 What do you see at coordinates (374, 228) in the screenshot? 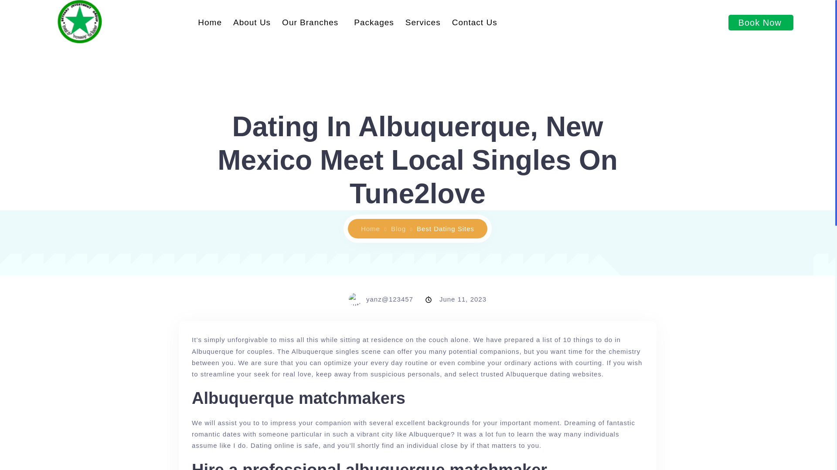
I see `Home` at bounding box center [374, 228].